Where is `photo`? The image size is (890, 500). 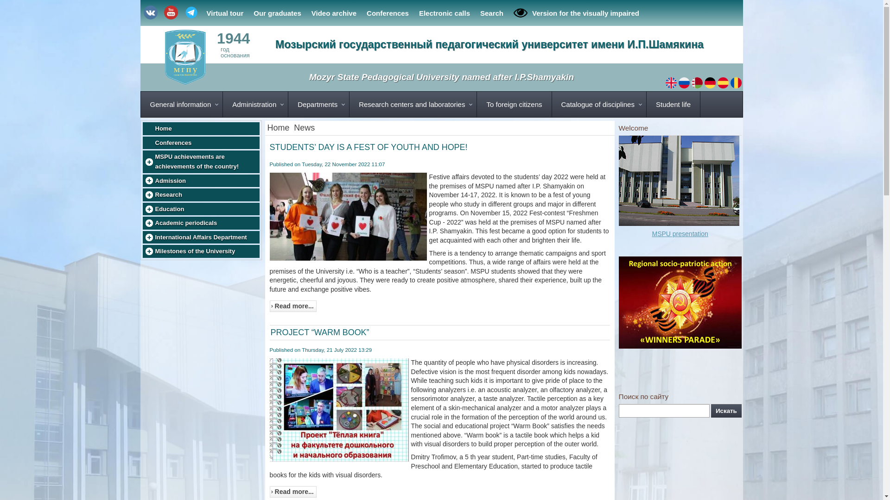 photo is located at coordinates (339, 411).